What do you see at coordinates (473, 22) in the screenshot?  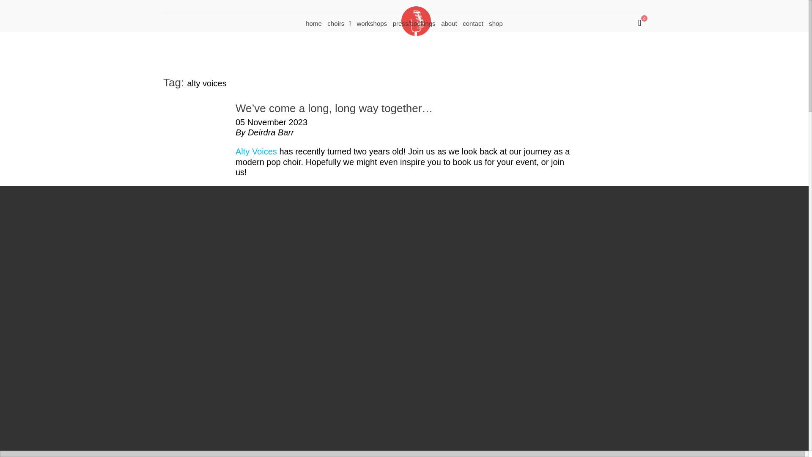 I see `contact` at bounding box center [473, 22].